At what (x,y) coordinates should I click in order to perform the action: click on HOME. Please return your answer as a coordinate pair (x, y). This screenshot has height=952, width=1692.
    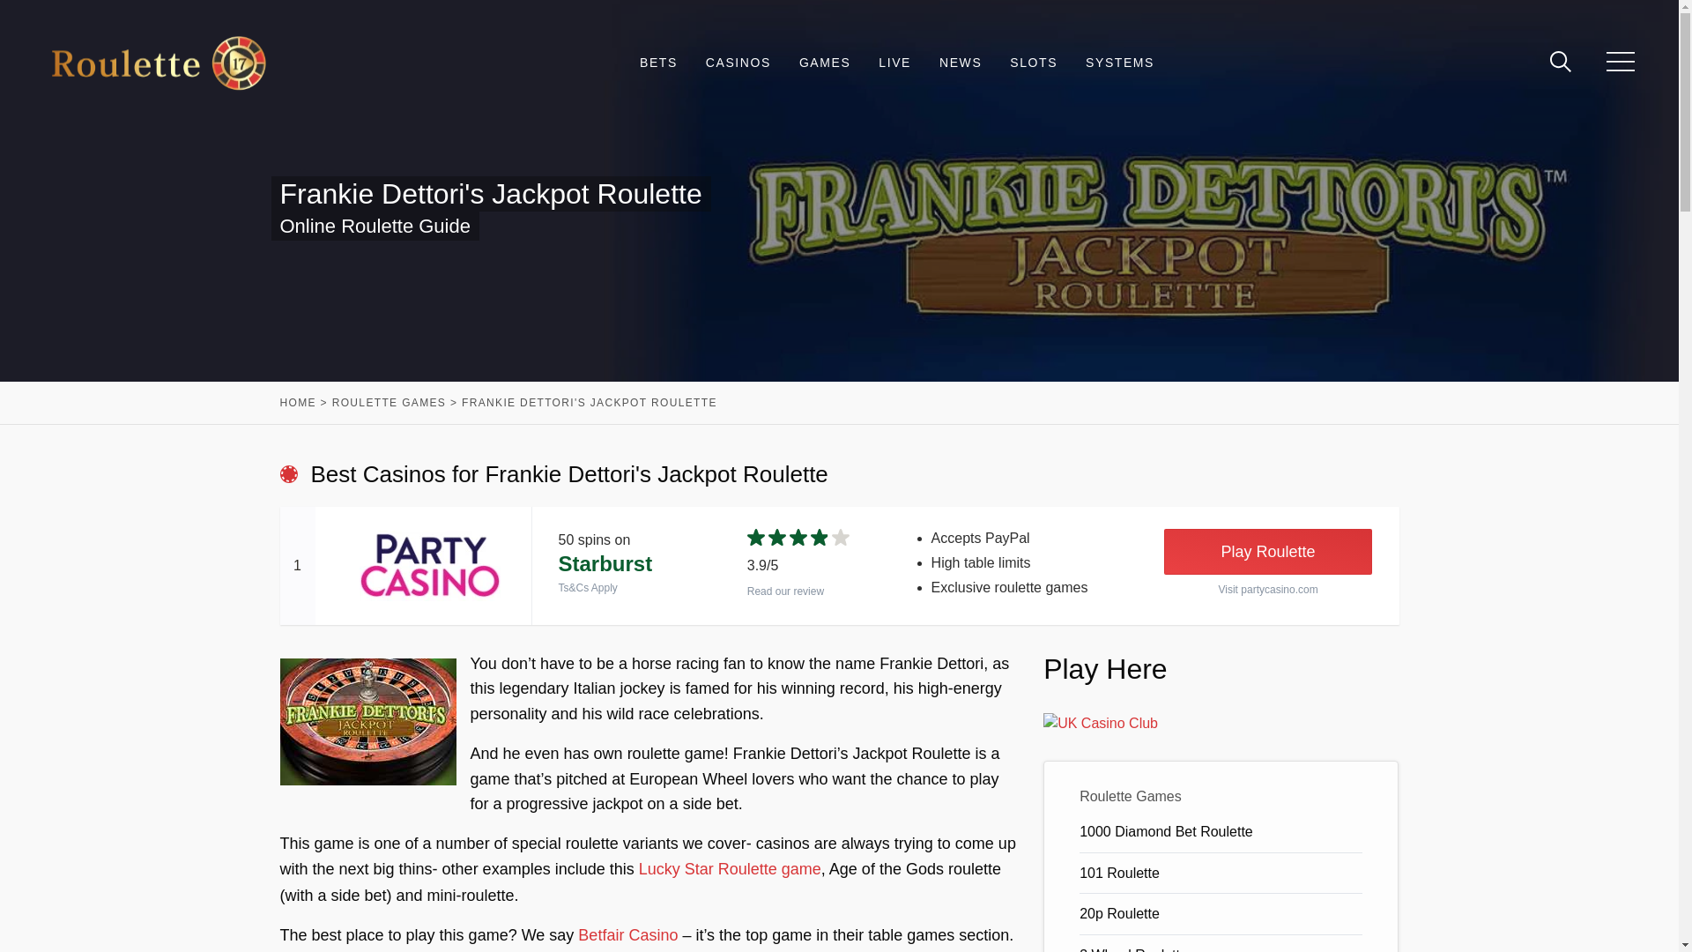
    Looking at the image, I should click on (298, 403).